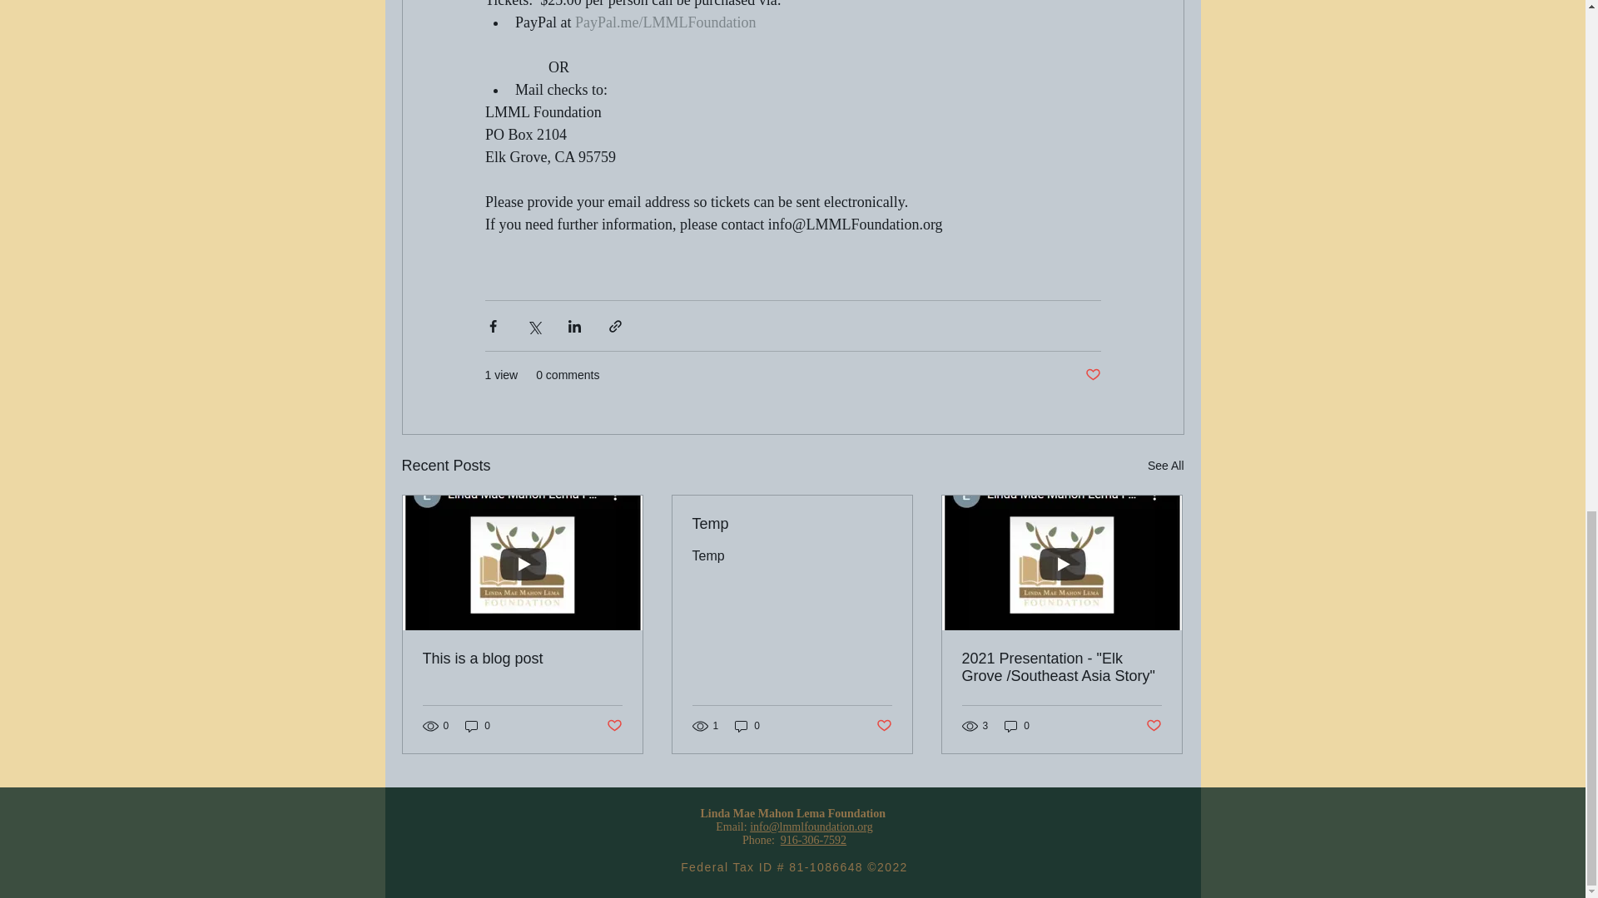 This screenshot has height=898, width=1598. Describe the element at coordinates (884, 726) in the screenshot. I see `Post not marked as liked` at that location.